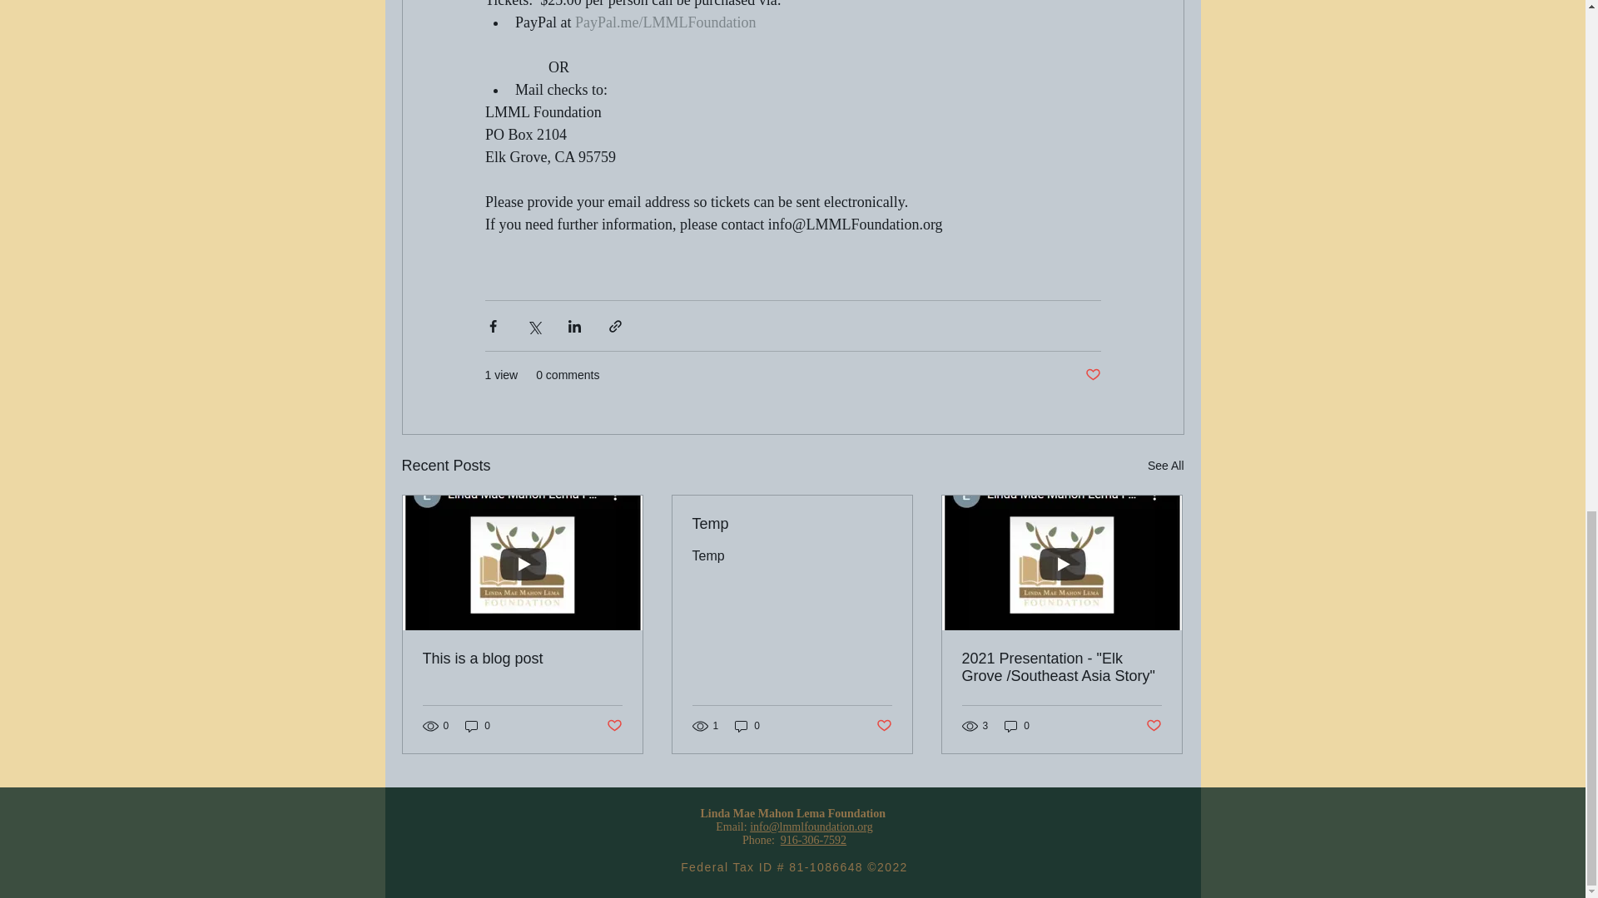 This screenshot has height=898, width=1598. Describe the element at coordinates (884, 726) in the screenshot. I see `Post not marked as liked` at that location.